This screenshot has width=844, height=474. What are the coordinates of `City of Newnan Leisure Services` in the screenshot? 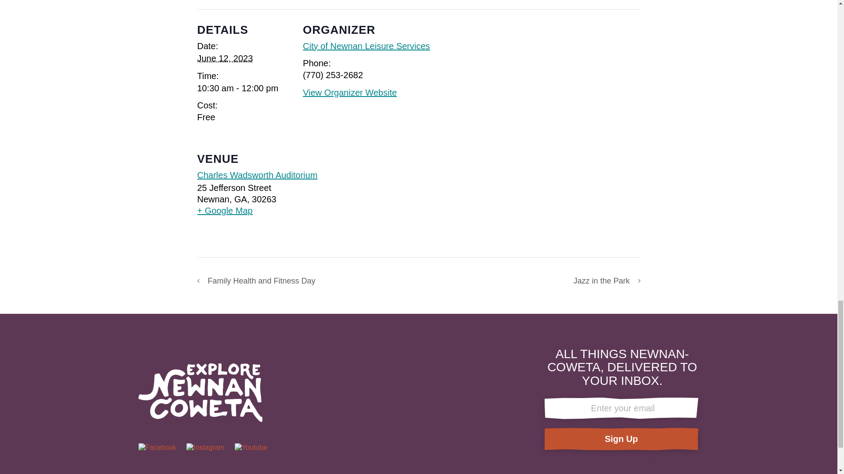 It's located at (366, 46).